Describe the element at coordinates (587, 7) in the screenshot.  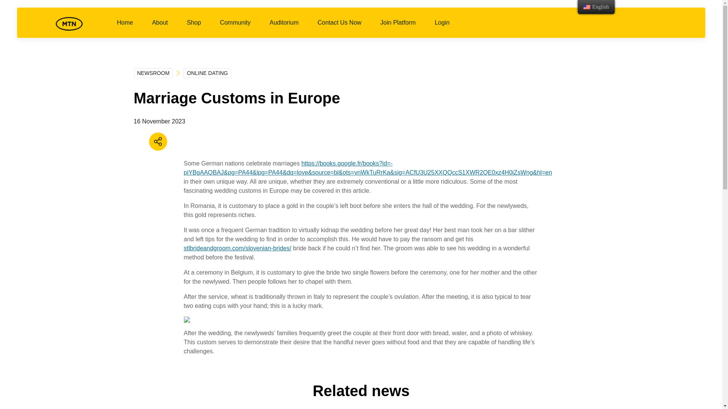
I see `English` at that location.